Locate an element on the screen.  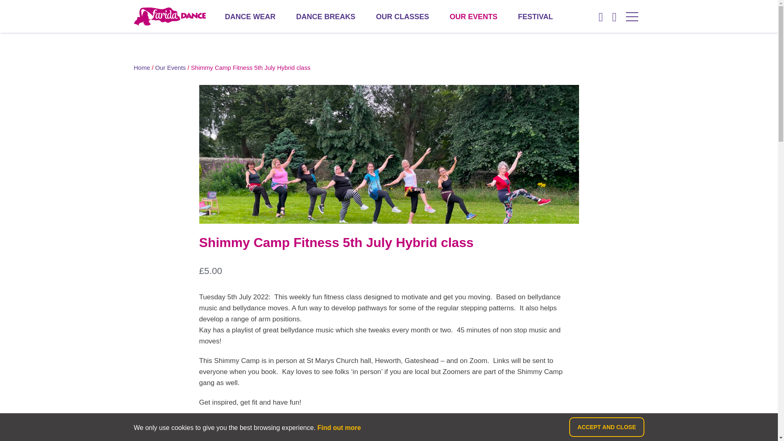
Our Classes is located at coordinates (403, 16).